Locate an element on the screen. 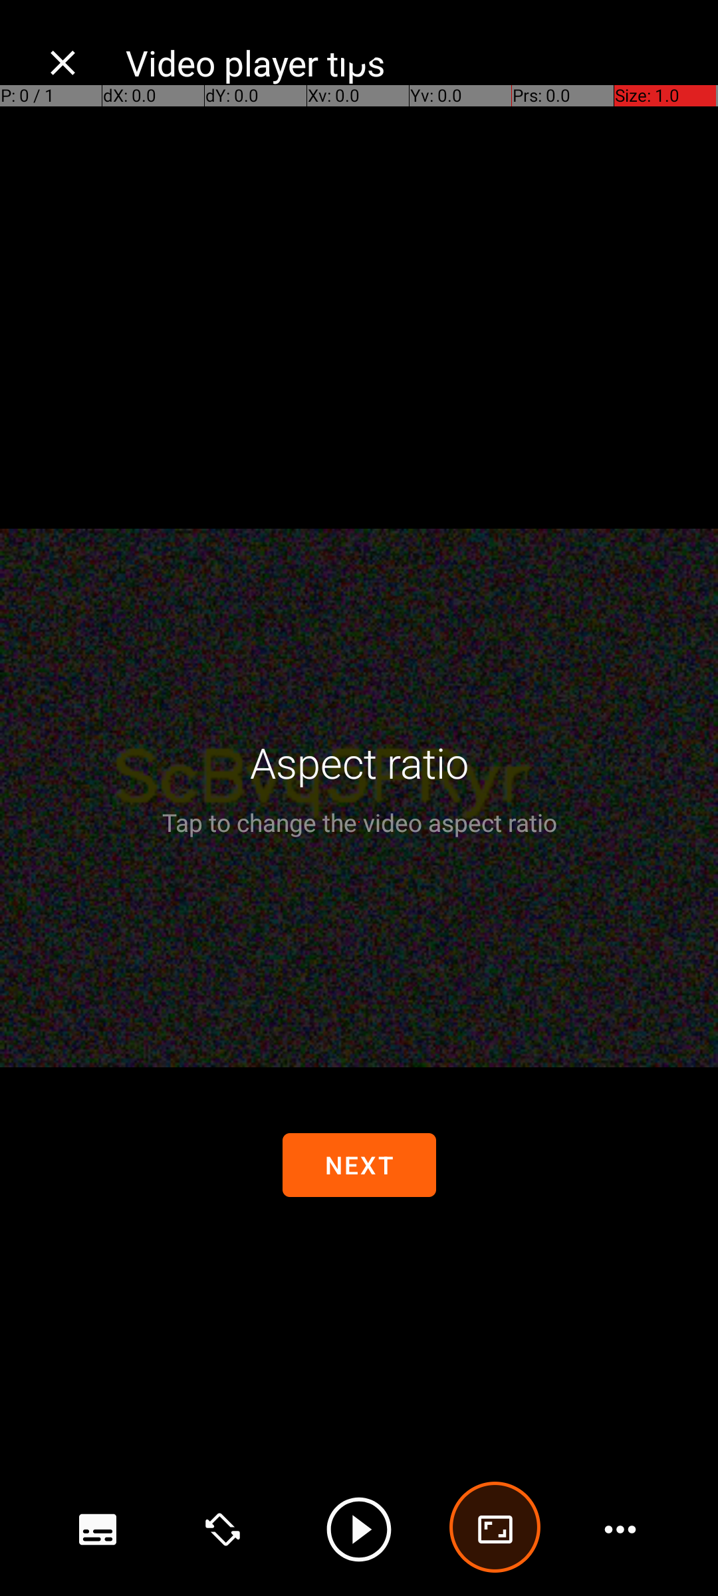  Video player tips is located at coordinates (408, 63).